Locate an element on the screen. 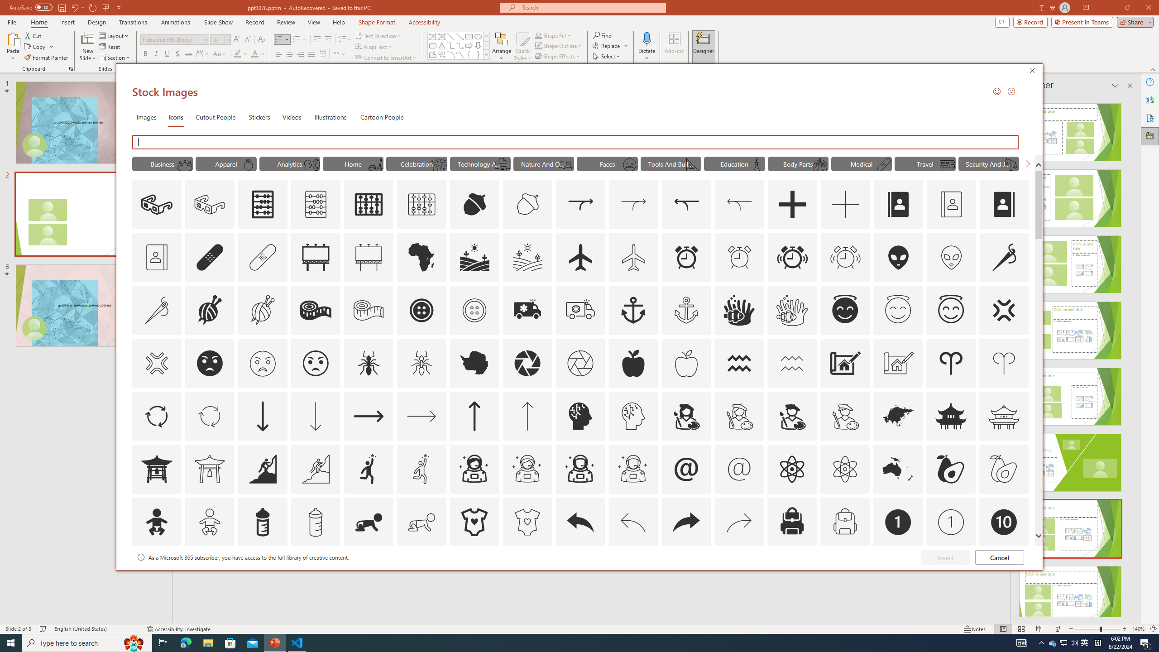  AutomationID: Icons_Badge2 is located at coordinates (210, 575).